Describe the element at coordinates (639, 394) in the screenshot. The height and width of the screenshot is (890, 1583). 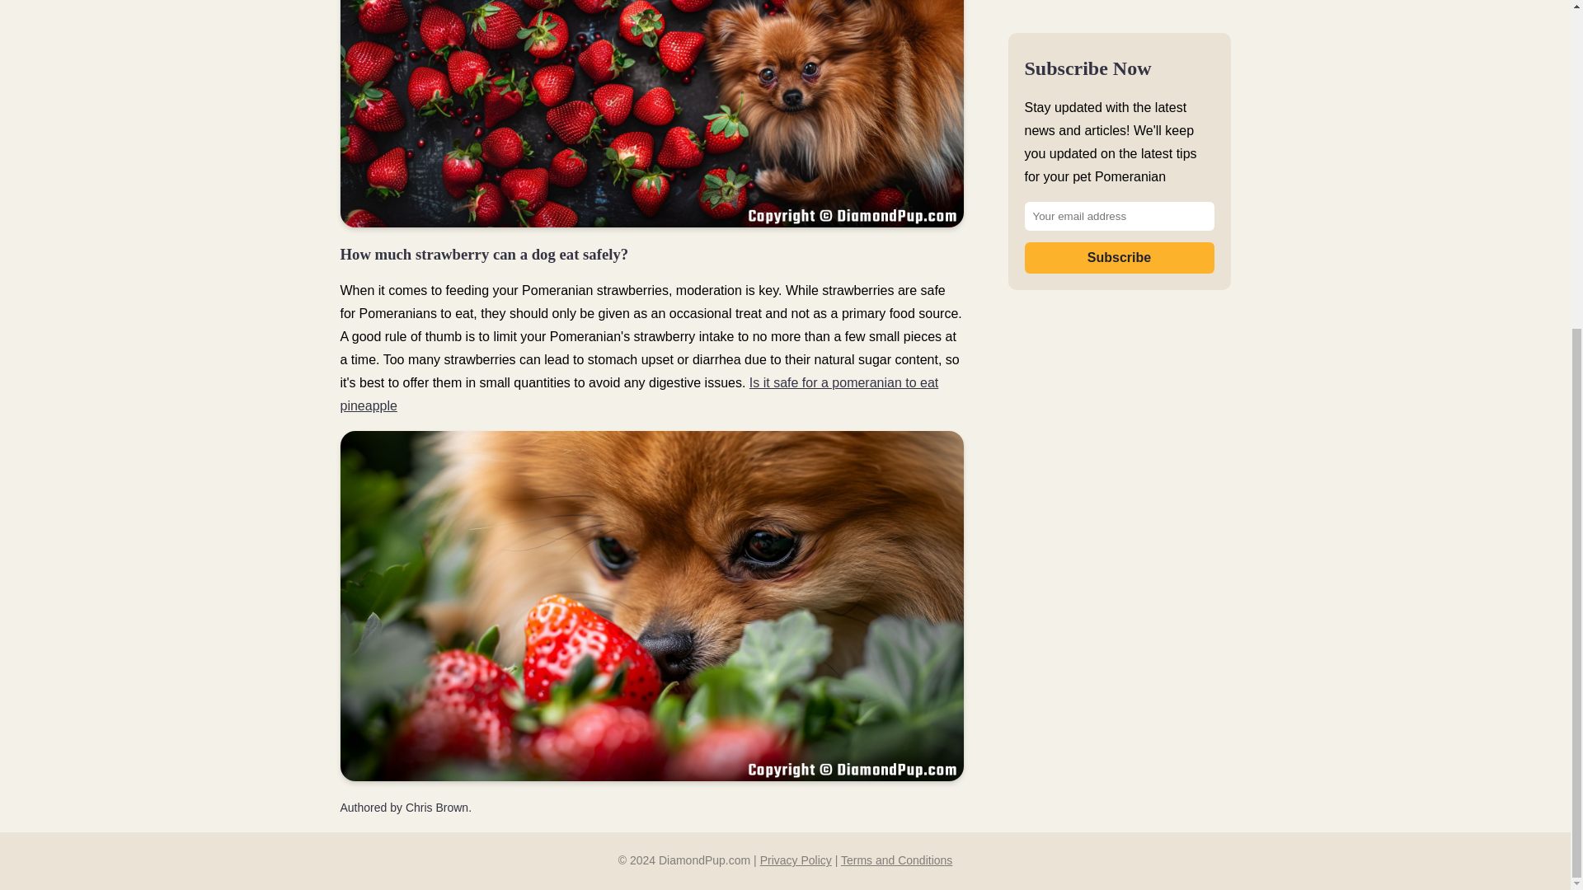
I see `Is it safe for a pomeranian to eat pineapple` at that location.